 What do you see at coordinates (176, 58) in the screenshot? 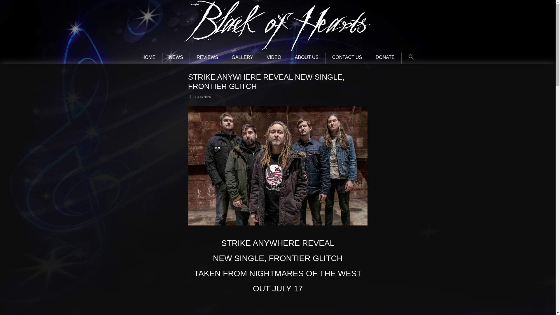
I see `NEWS` at bounding box center [176, 58].